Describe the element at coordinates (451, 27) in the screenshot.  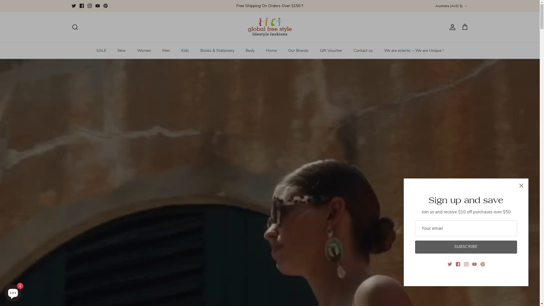
I see `Account` at that location.